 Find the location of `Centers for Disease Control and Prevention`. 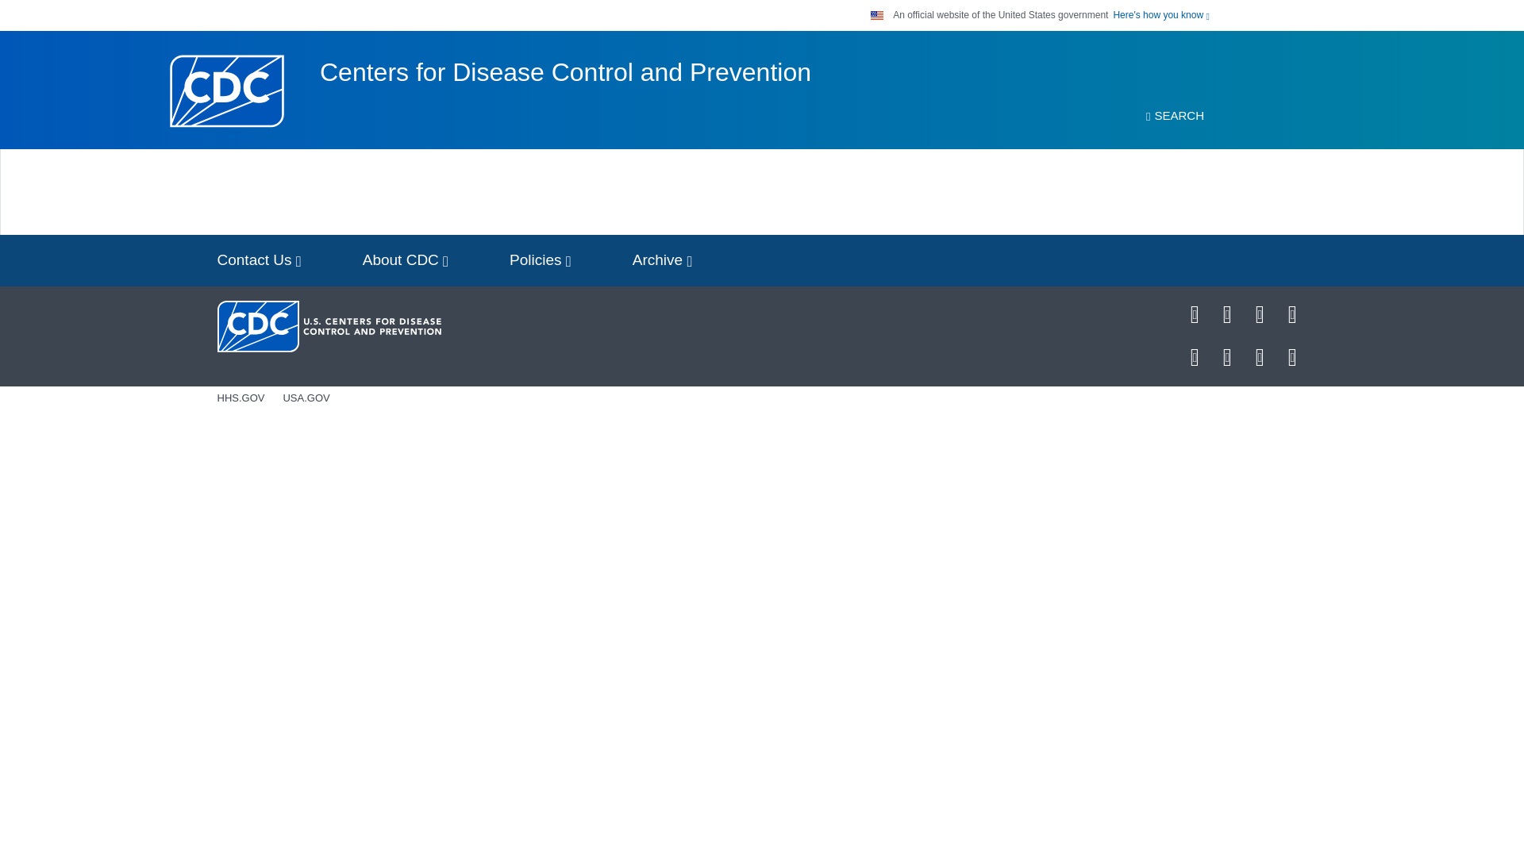

Centers for Disease Control and Prevention is located at coordinates (565, 72).